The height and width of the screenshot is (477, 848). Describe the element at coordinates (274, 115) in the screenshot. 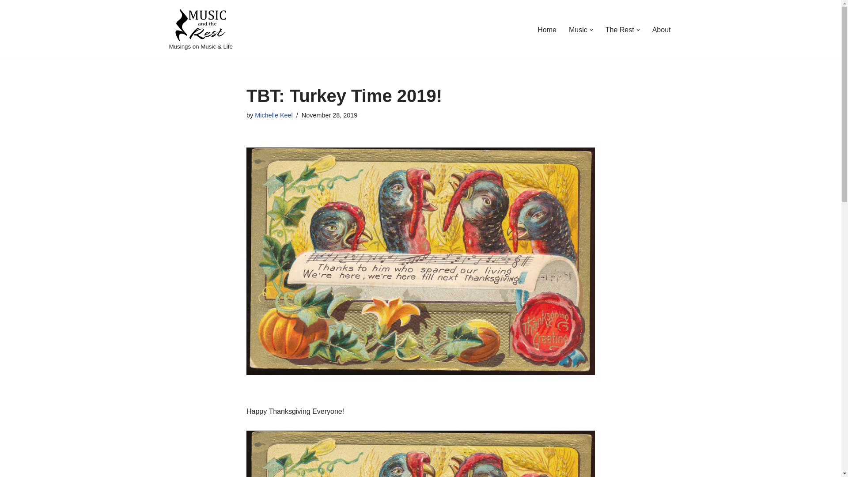

I see `Posts by Michelle Keel` at that location.